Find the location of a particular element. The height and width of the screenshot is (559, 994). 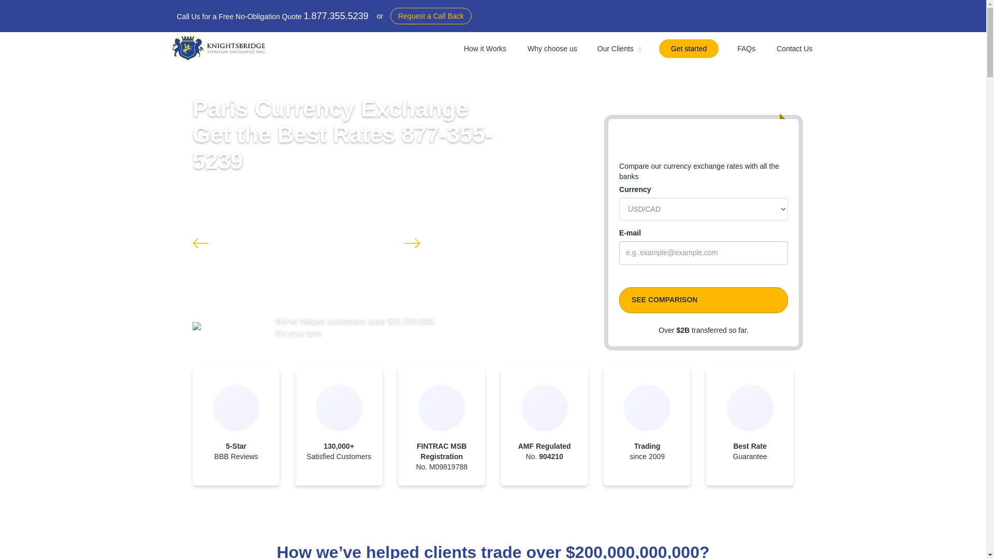

Get started is located at coordinates (689, 49).